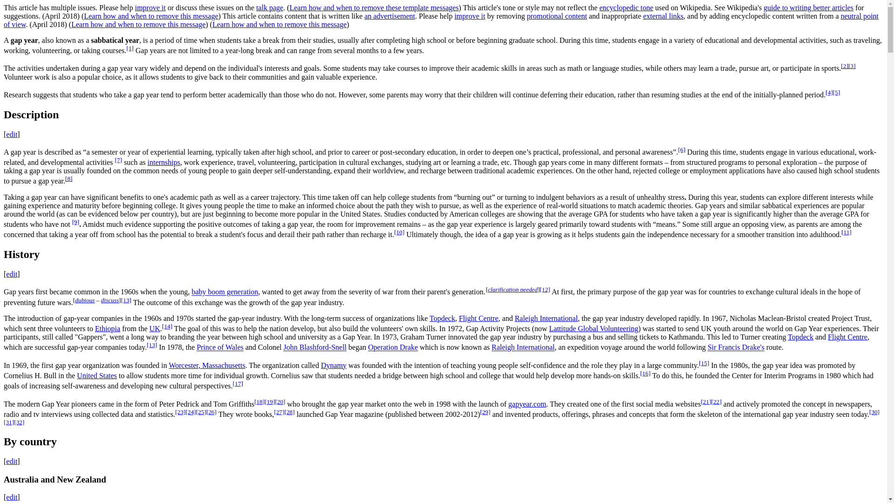 The image size is (894, 503). What do you see at coordinates (224, 292) in the screenshot?
I see `Baby boomers` at bounding box center [224, 292].